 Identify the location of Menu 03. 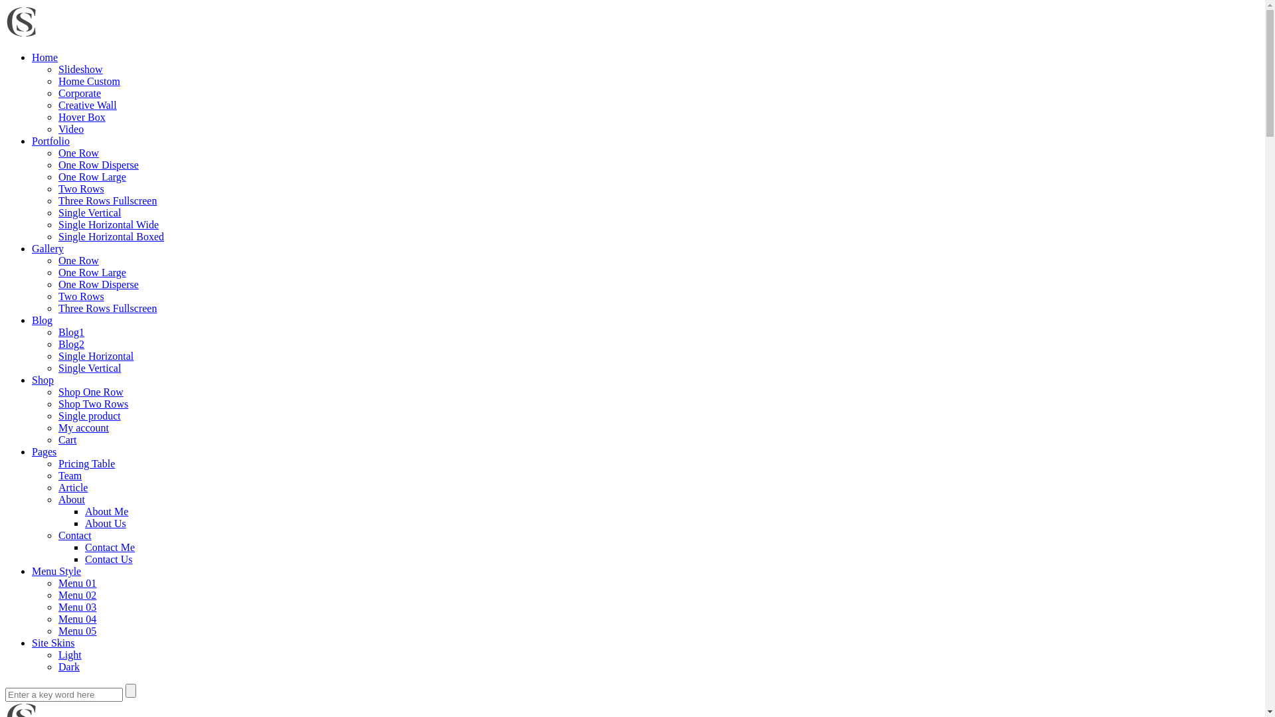
(77, 607).